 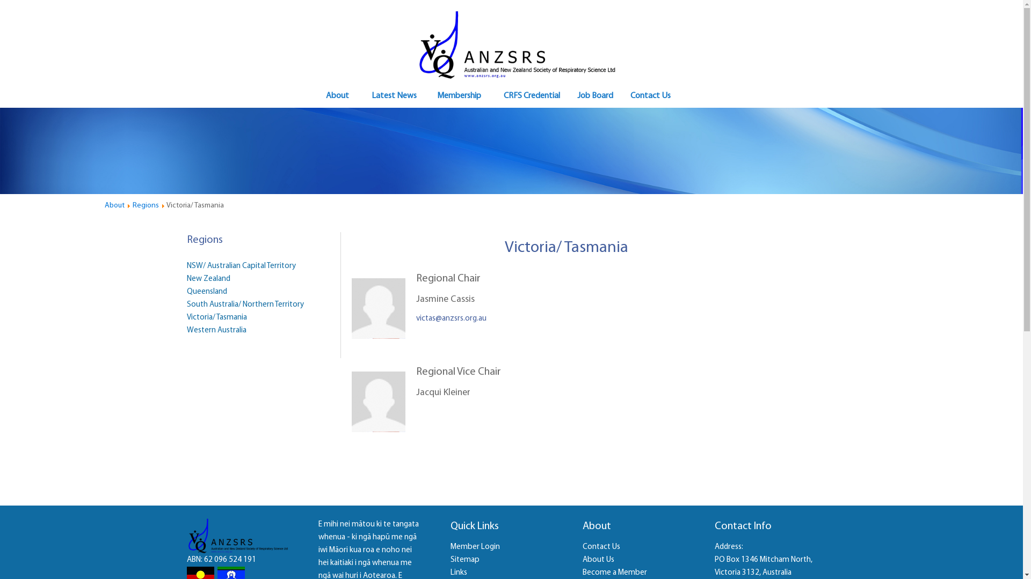 I want to click on About, so click(x=115, y=206).